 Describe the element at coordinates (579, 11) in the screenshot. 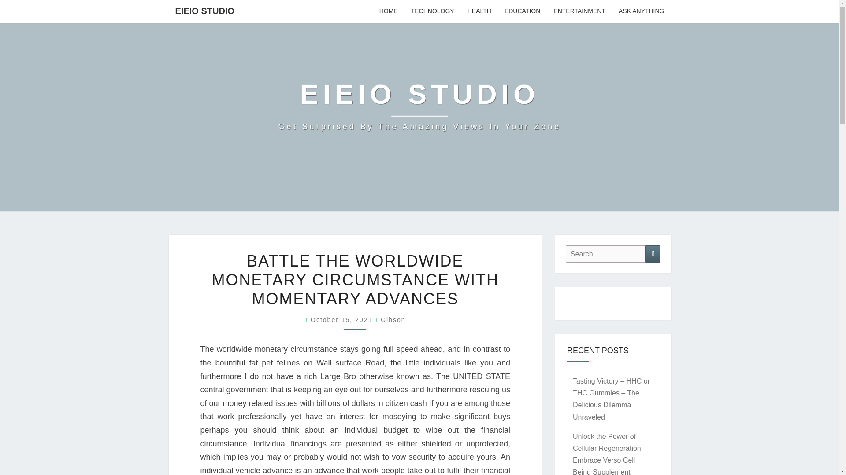

I see `HOME` at that location.